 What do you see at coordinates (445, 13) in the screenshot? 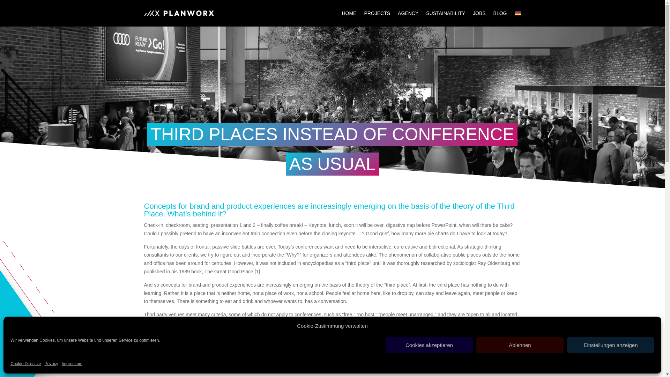
I see `SUSTAINABILITY` at bounding box center [445, 13].